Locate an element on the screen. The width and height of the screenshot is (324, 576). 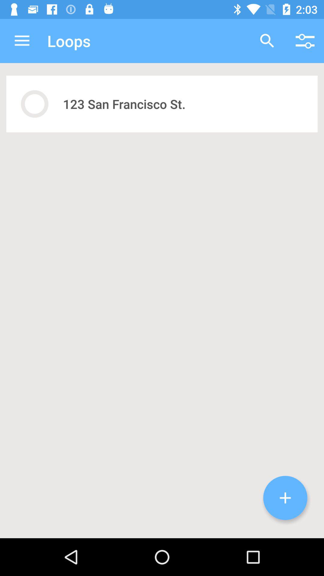
press the item to the right of the loops is located at coordinates (267, 41).